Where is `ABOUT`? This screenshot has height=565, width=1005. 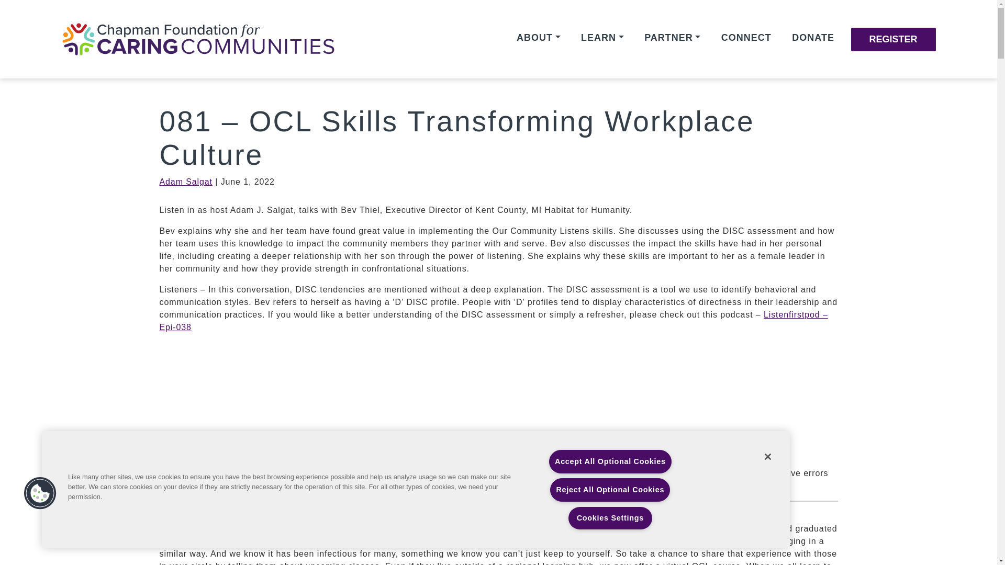
ABOUT is located at coordinates (539, 37).